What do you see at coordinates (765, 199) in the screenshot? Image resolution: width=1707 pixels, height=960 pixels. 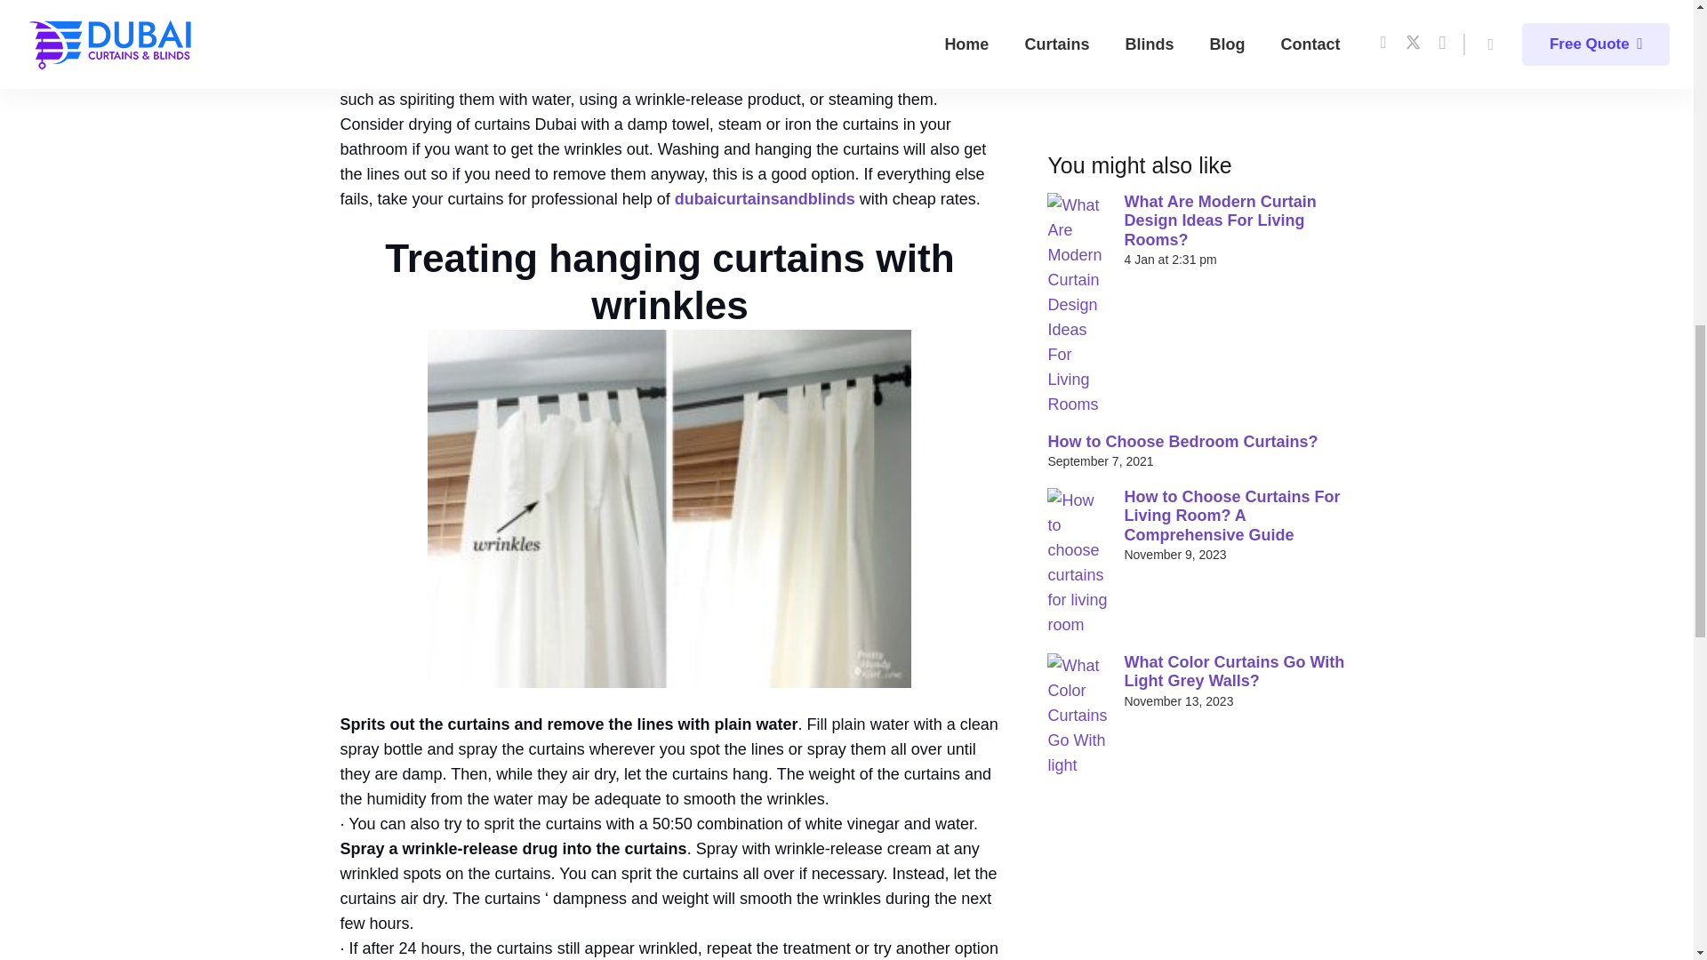 I see ` dubaicurtainsandblinds ` at bounding box center [765, 199].